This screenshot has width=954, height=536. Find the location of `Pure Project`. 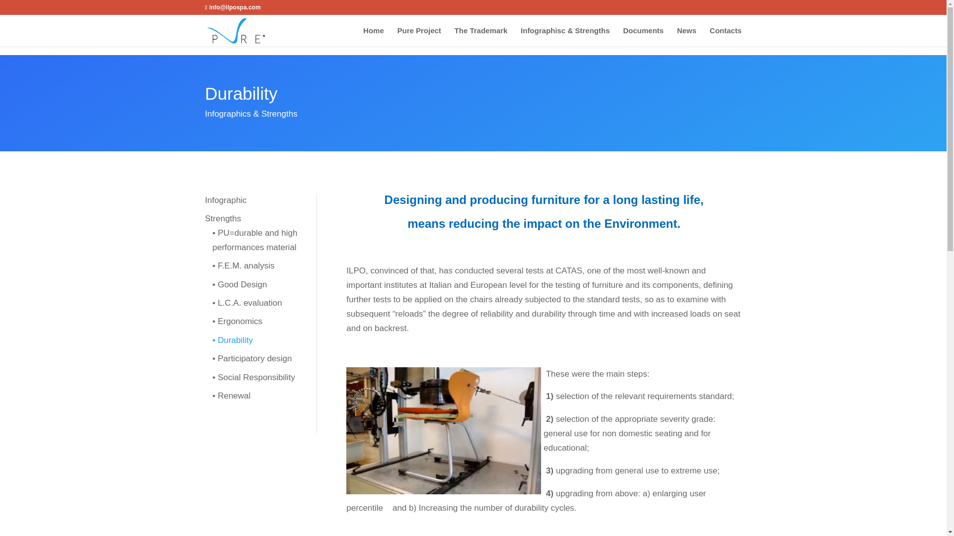

Pure Project is located at coordinates (418, 33).